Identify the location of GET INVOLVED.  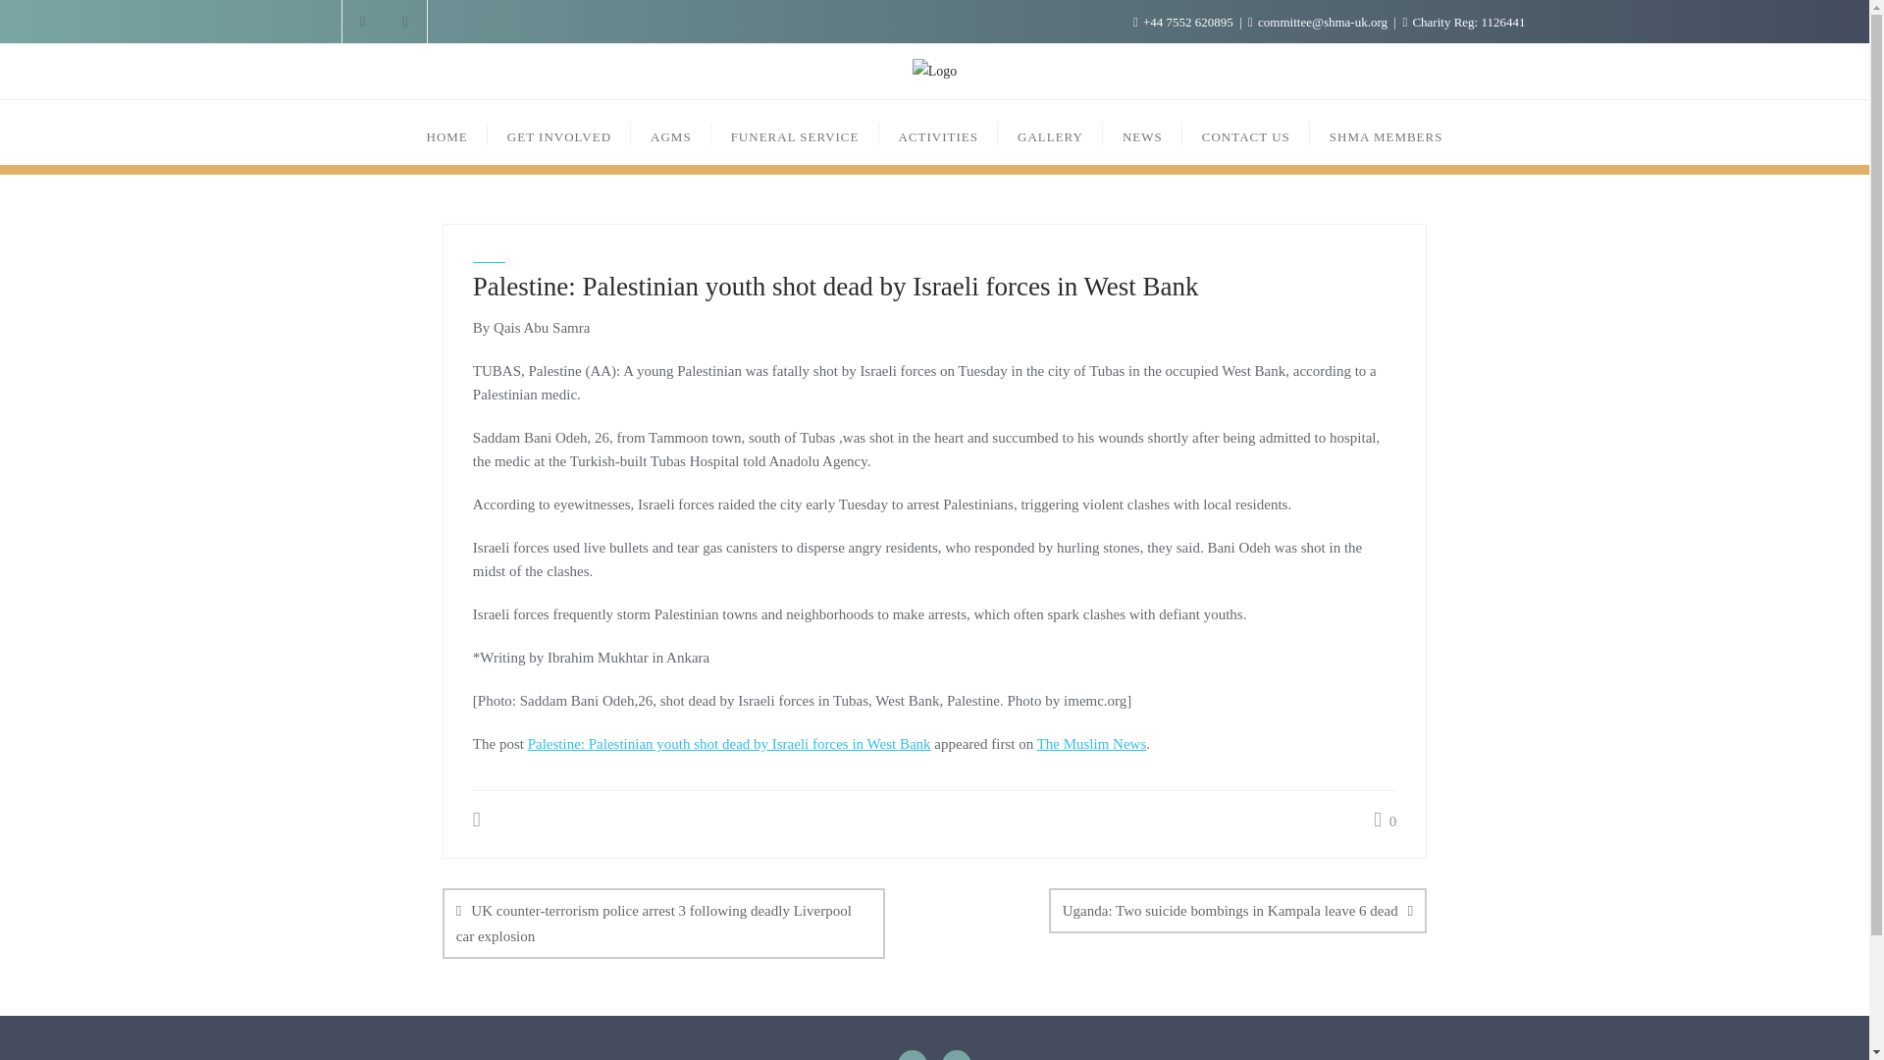
(559, 132).